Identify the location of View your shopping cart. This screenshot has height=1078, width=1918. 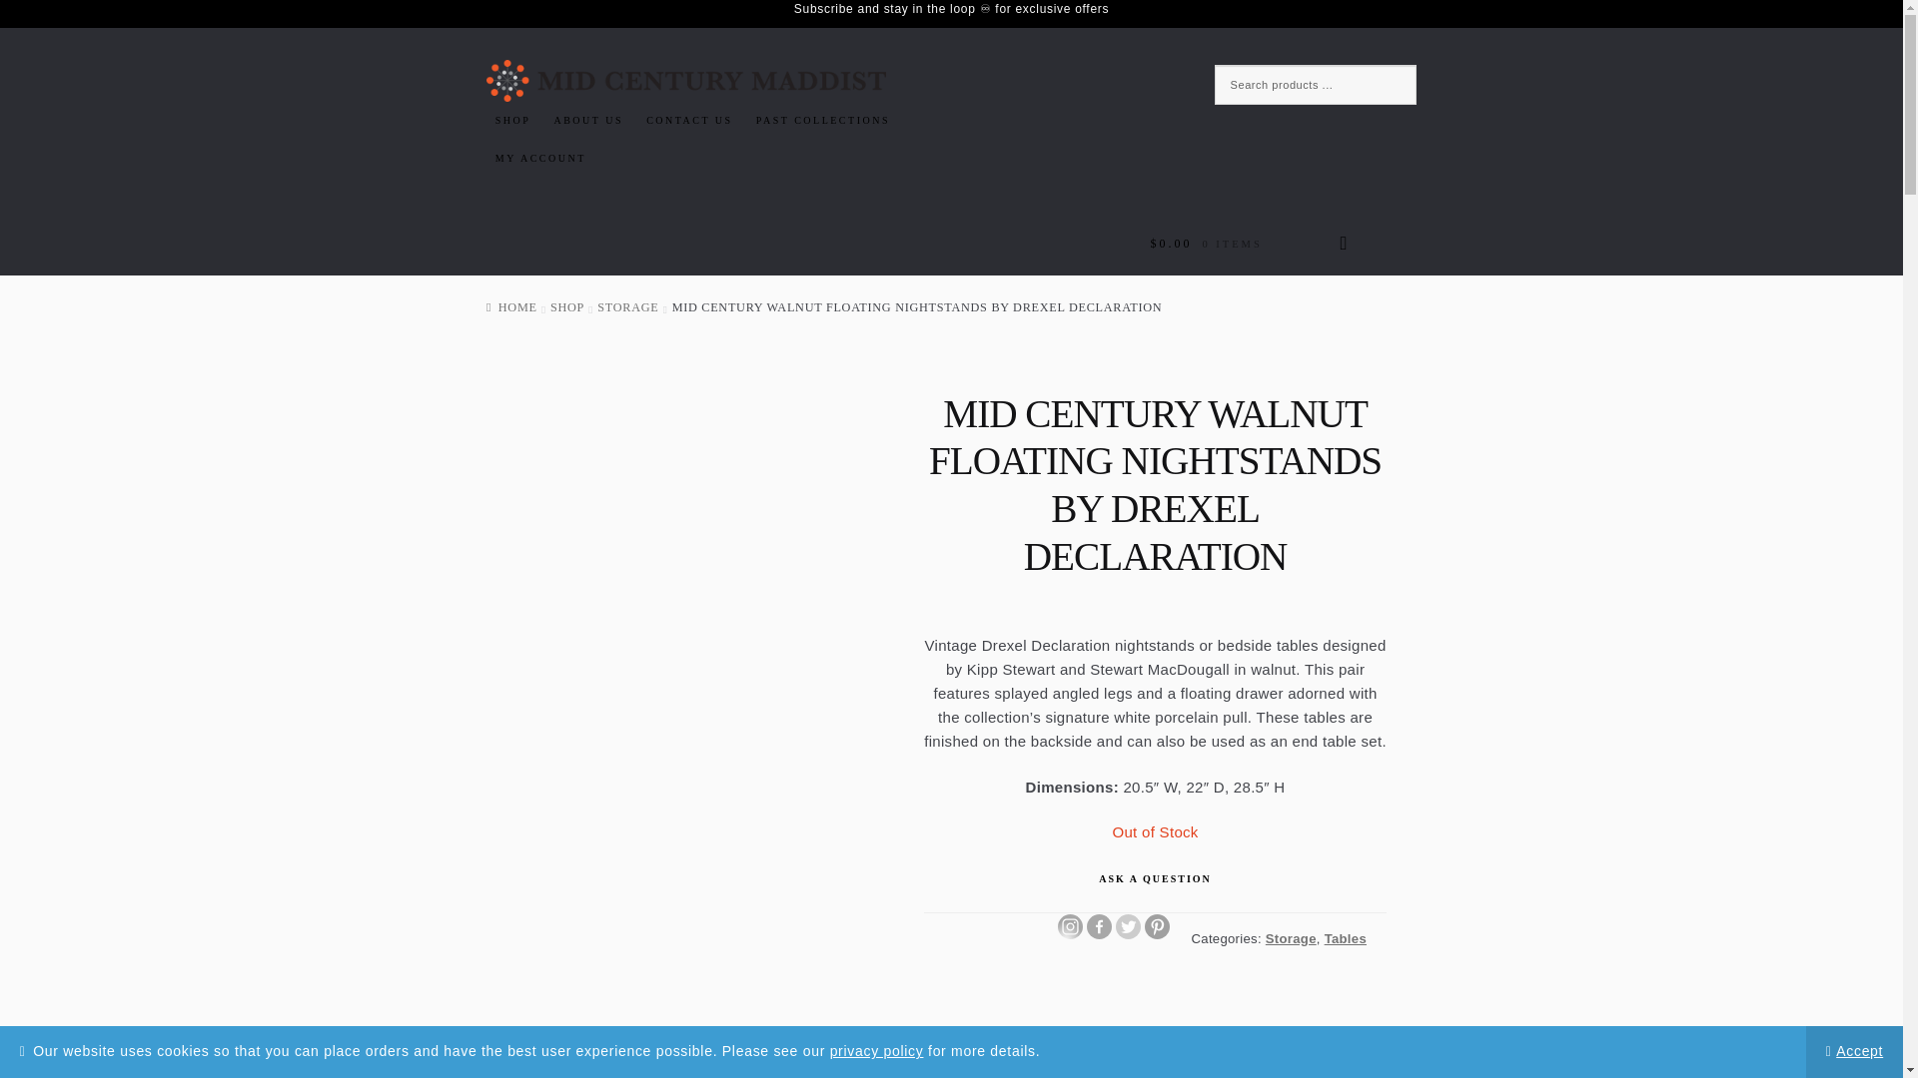
(1249, 244).